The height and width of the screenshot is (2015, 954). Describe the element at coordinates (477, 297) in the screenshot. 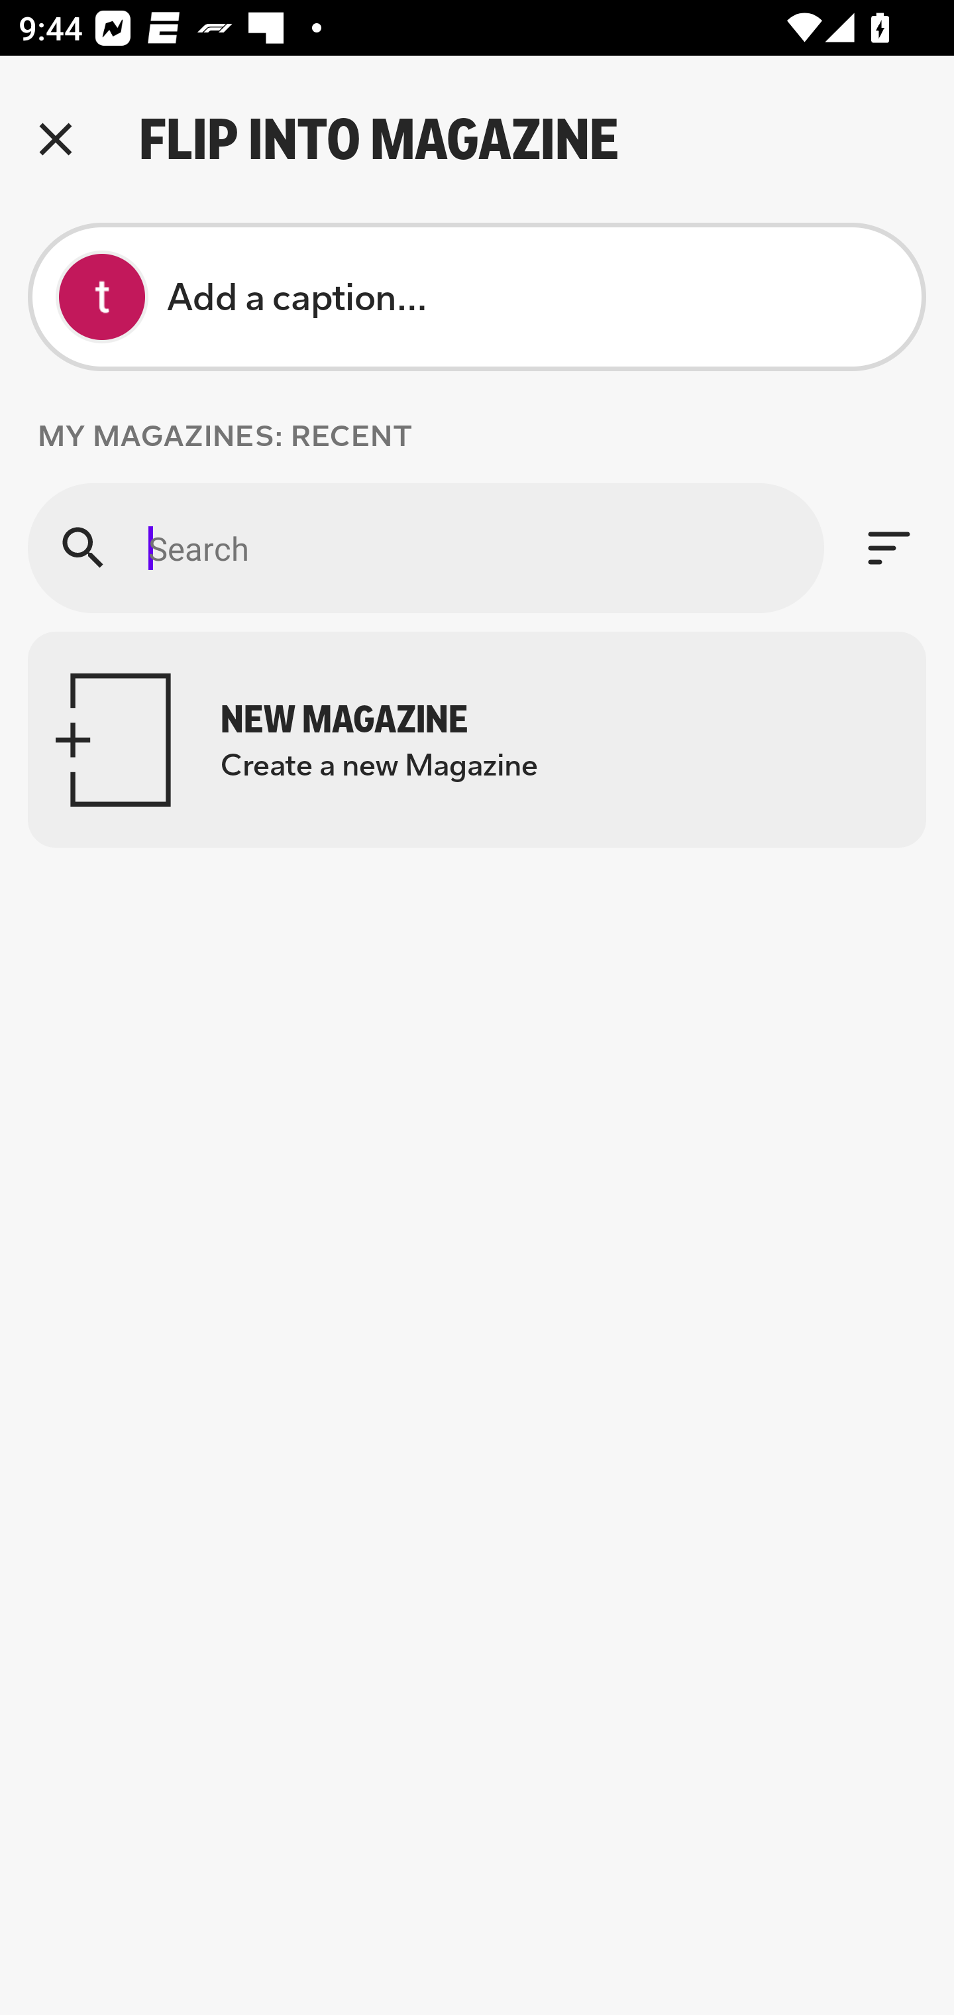

I see `test appium Add a caption…` at that location.